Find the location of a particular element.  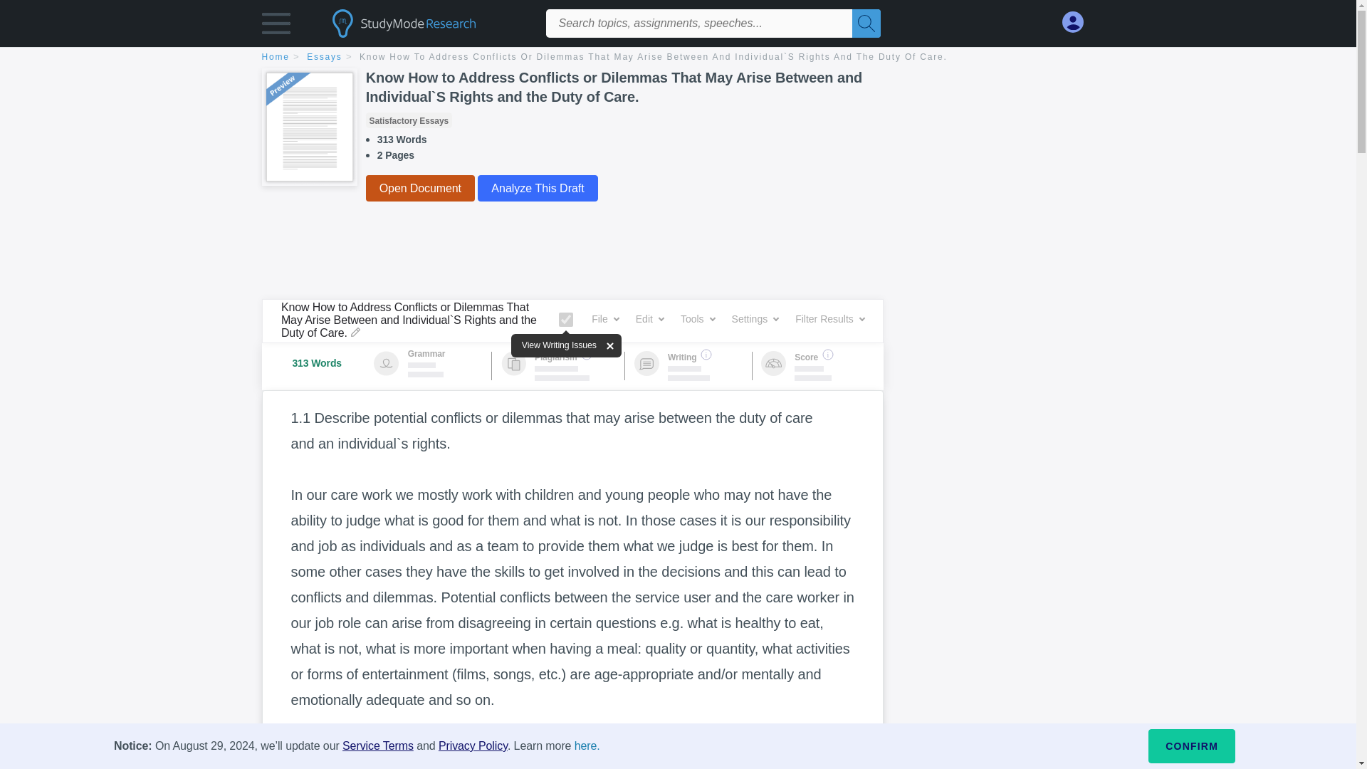

Essays is located at coordinates (332, 57).